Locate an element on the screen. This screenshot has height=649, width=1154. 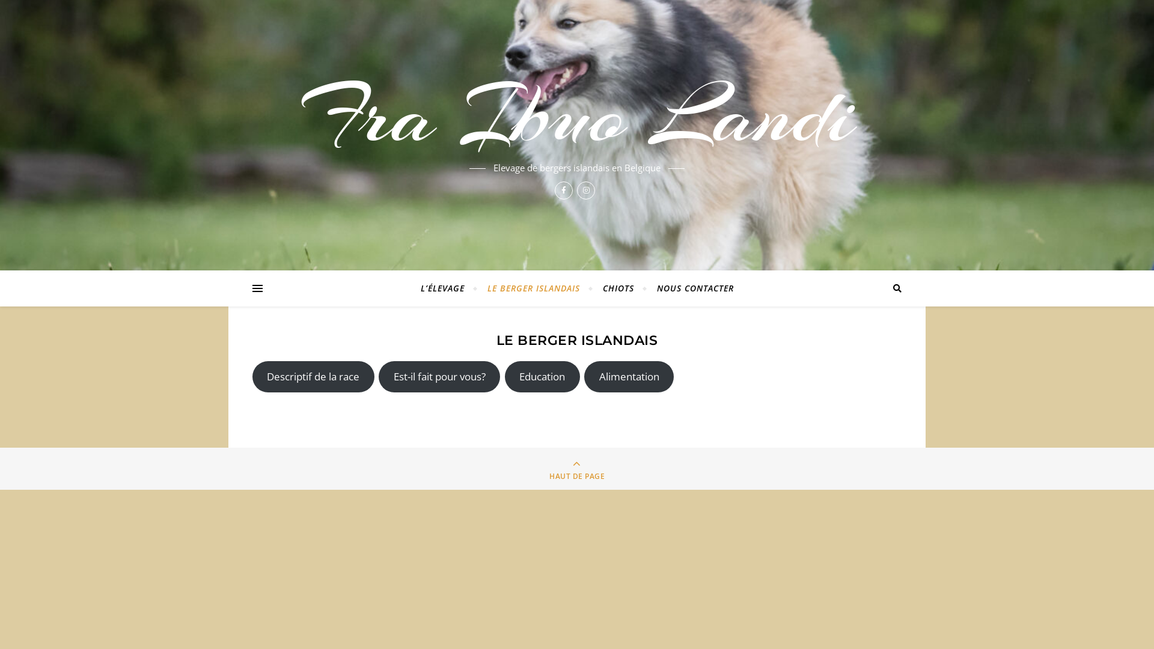
Education is located at coordinates (542, 377).